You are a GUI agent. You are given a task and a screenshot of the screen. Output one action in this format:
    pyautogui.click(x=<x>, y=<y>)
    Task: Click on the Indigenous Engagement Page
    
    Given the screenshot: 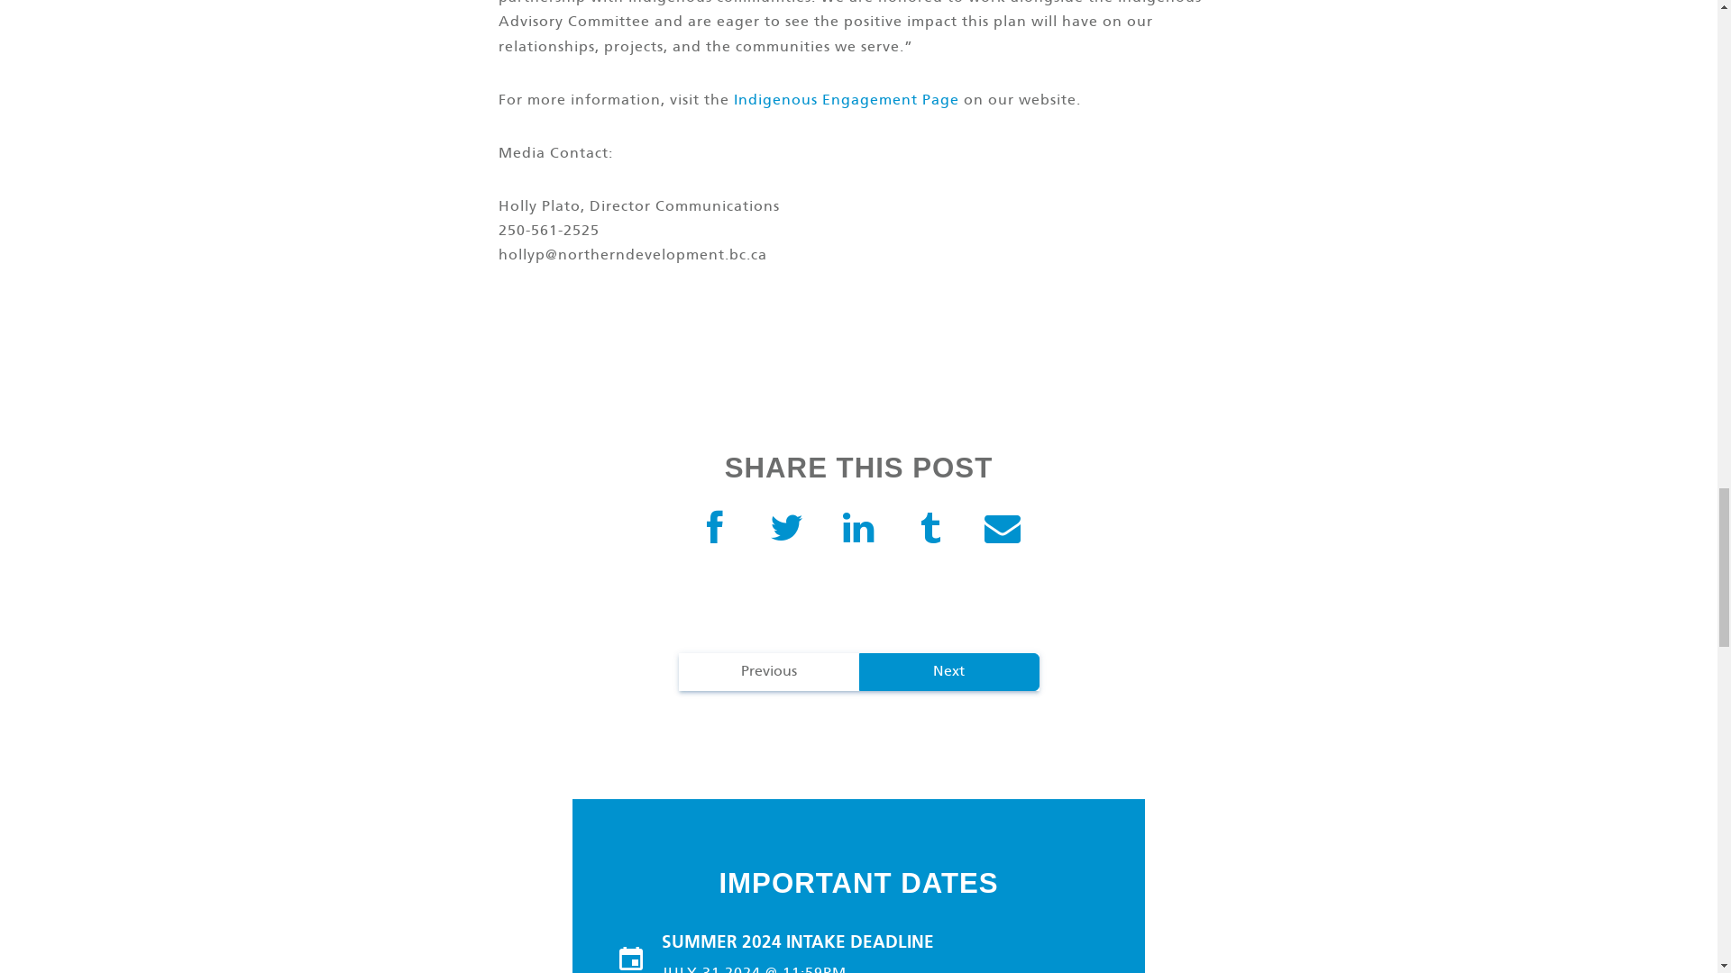 What is the action you would take?
    pyautogui.click(x=846, y=99)
    